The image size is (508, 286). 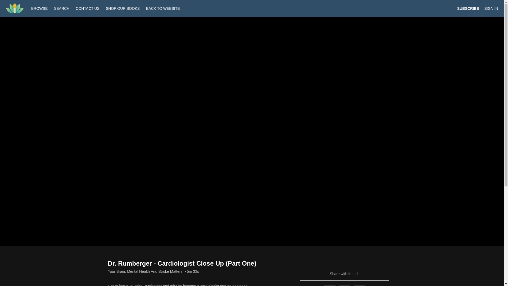 I want to click on SIGN IN, so click(x=491, y=8).